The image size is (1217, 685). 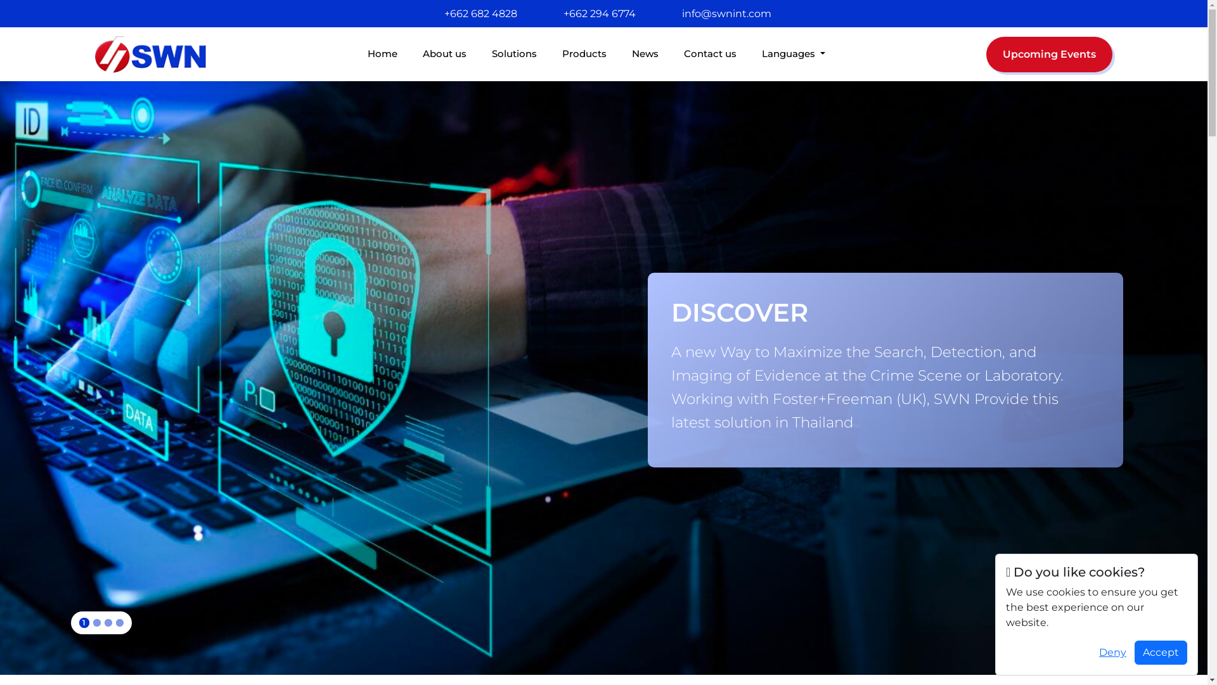 What do you see at coordinates (584, 55) in the screenshot?
I see `Products` at bounding box center [584, 55].